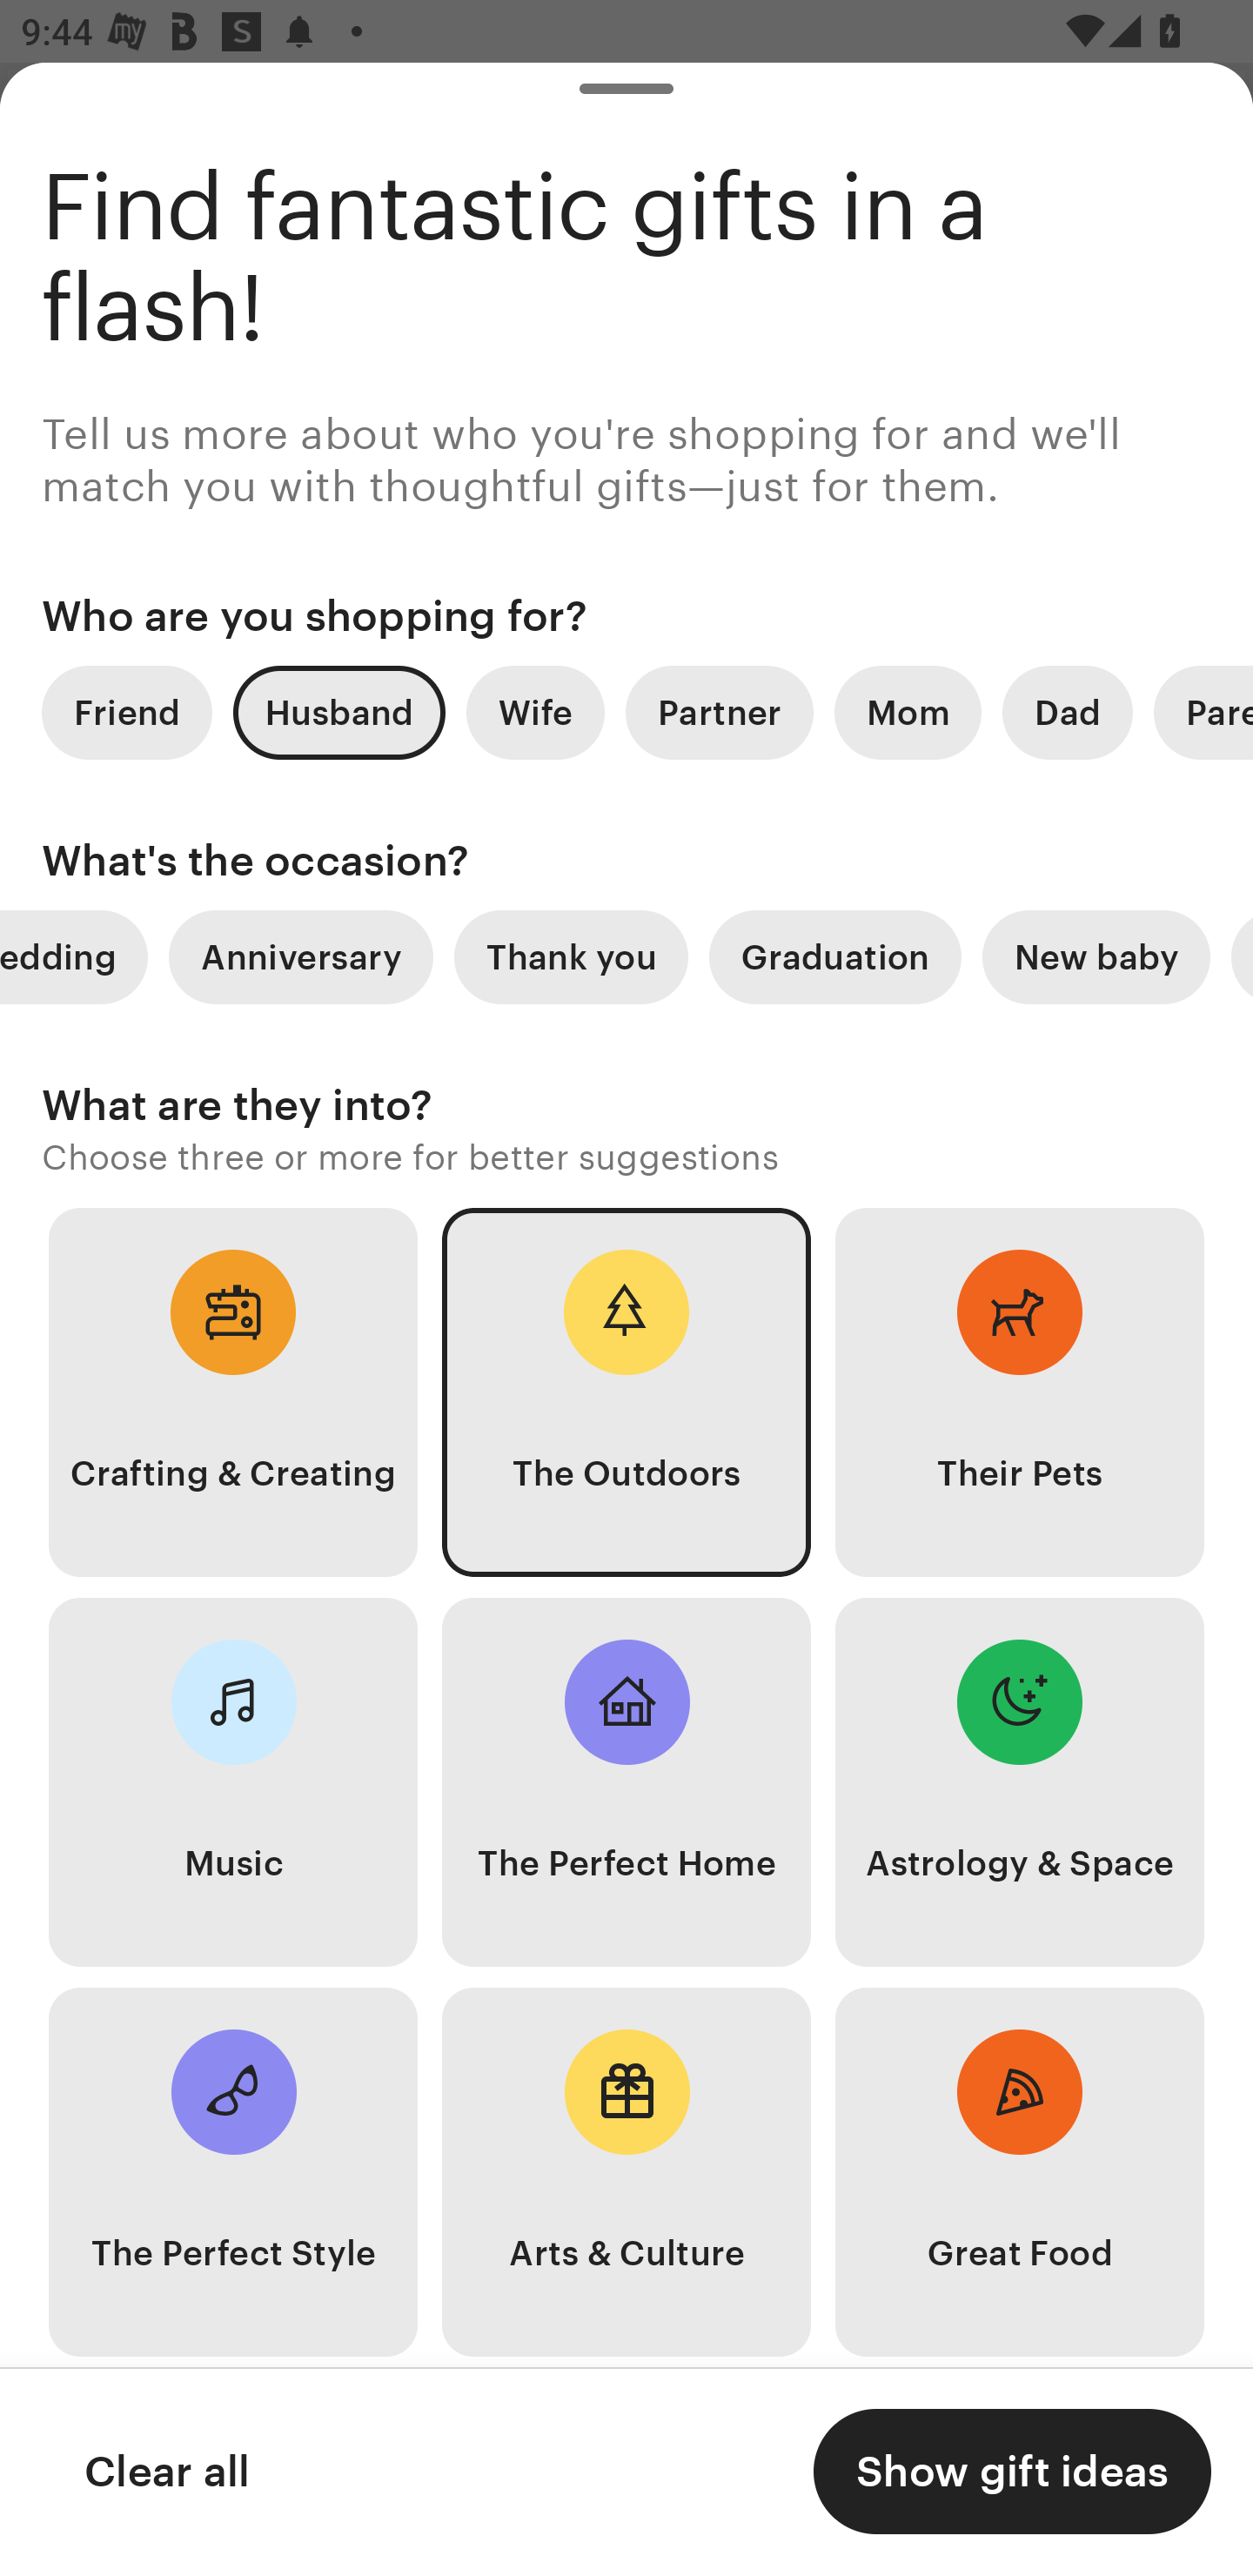 This screenshot has width=1253, height=2576. What do you see at coordinates (233, 1392) in the screenshot?
I see `Crafting & Creating` at bounding box center [233, 1392].